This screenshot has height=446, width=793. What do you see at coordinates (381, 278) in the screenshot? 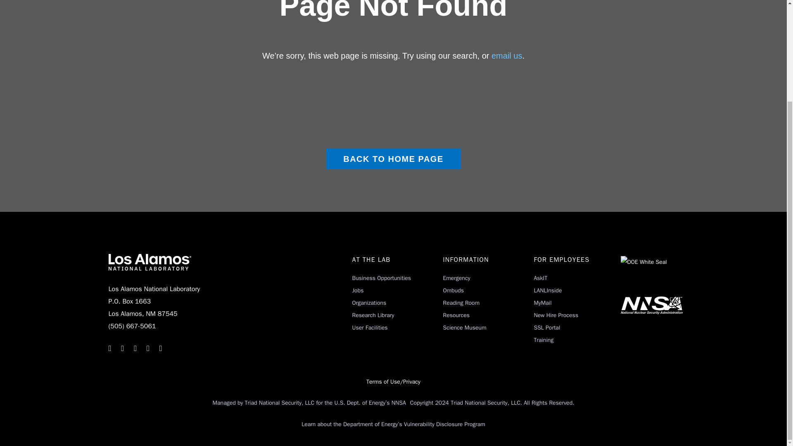
I see `Business Opportunities` at bounding box center [381, 278].